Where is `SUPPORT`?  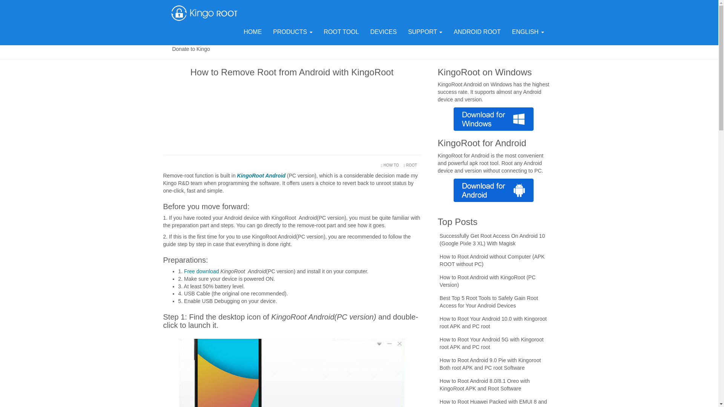 SUPPORT is located at coordinates (425, 32).